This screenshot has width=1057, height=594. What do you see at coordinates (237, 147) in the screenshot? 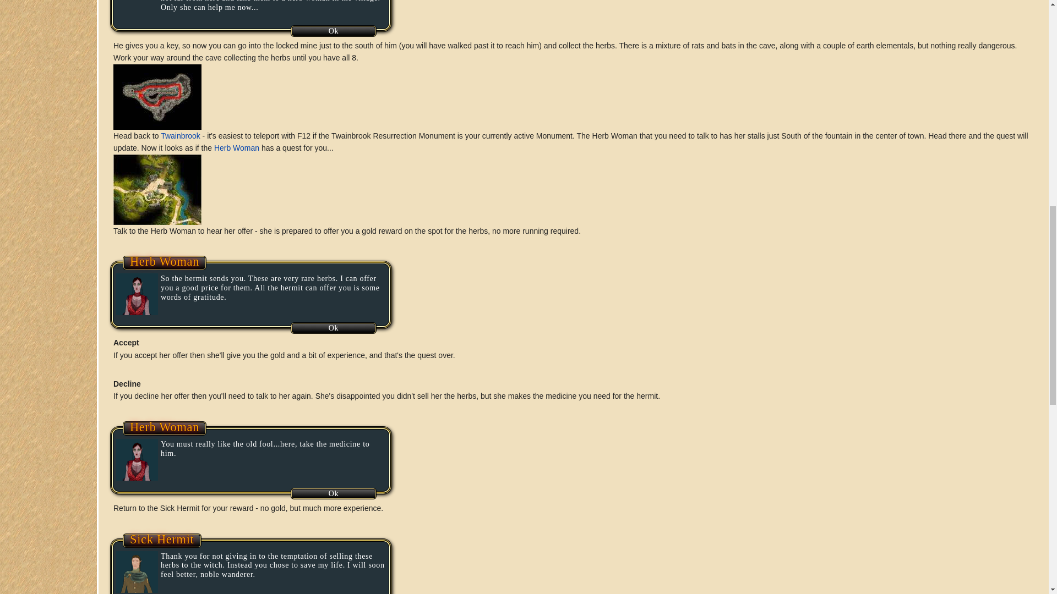
I see `Sacred 2:Herb Woman` at bounding box center [237, 147].